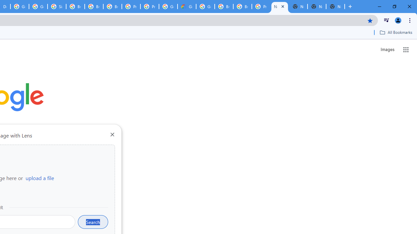 The height and width of the screenshot is (234, 417). Describe the element at coordinates (242, 6) in the screenshot. I see `Browse Chrome as a guest - Computer - Google Chrome Help` at that location.